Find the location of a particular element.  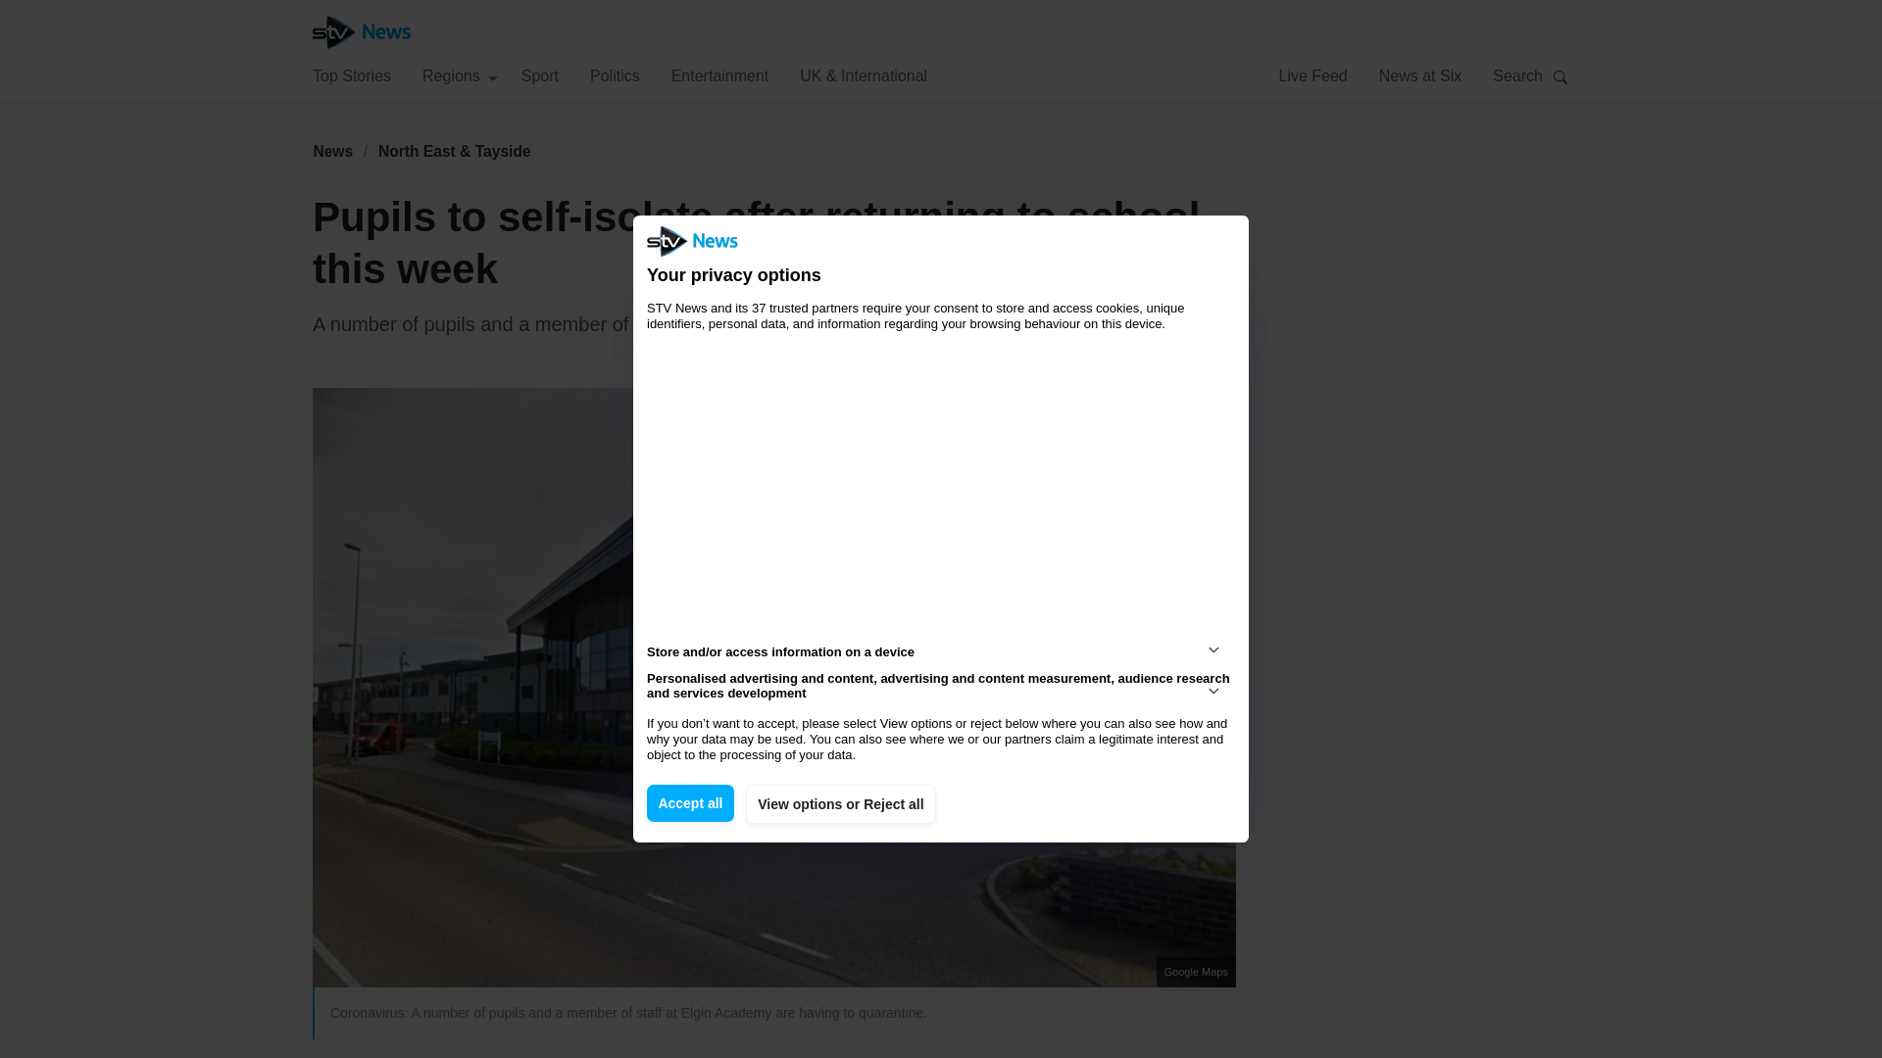

Top Stories is located at coordinates (351, 74).